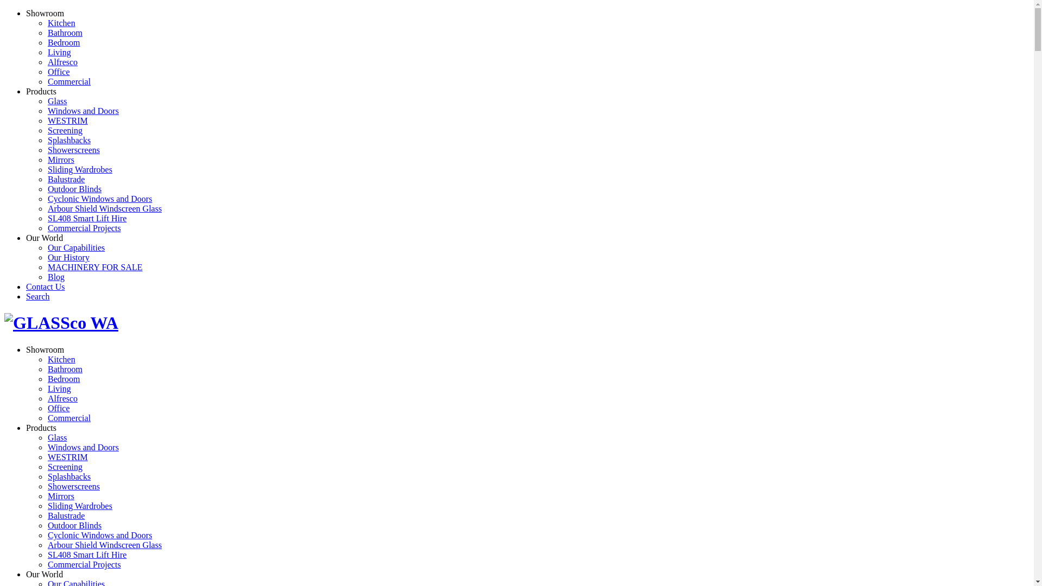 This screenshot has width=1042, height=586. Describe the element at coordinates (59, 72) in the screenshot. I see `Office` at that location.